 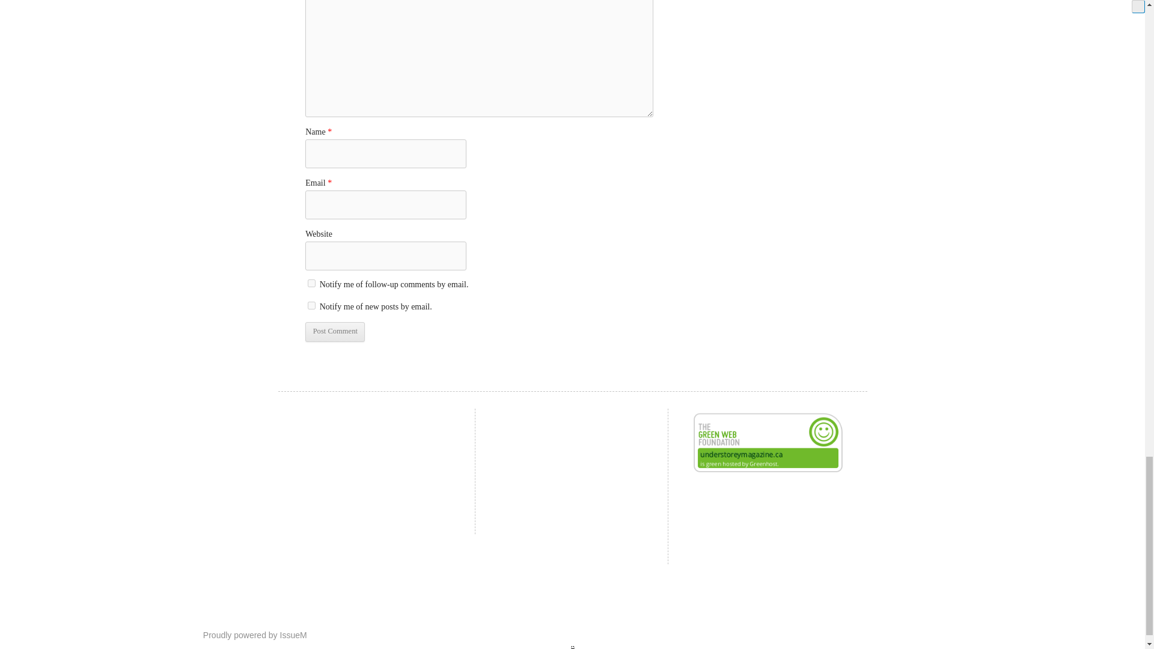 What do you see at coordinates (311, 305) in the screenshot?
I see `subscribe` at bounding box center [311, 305].